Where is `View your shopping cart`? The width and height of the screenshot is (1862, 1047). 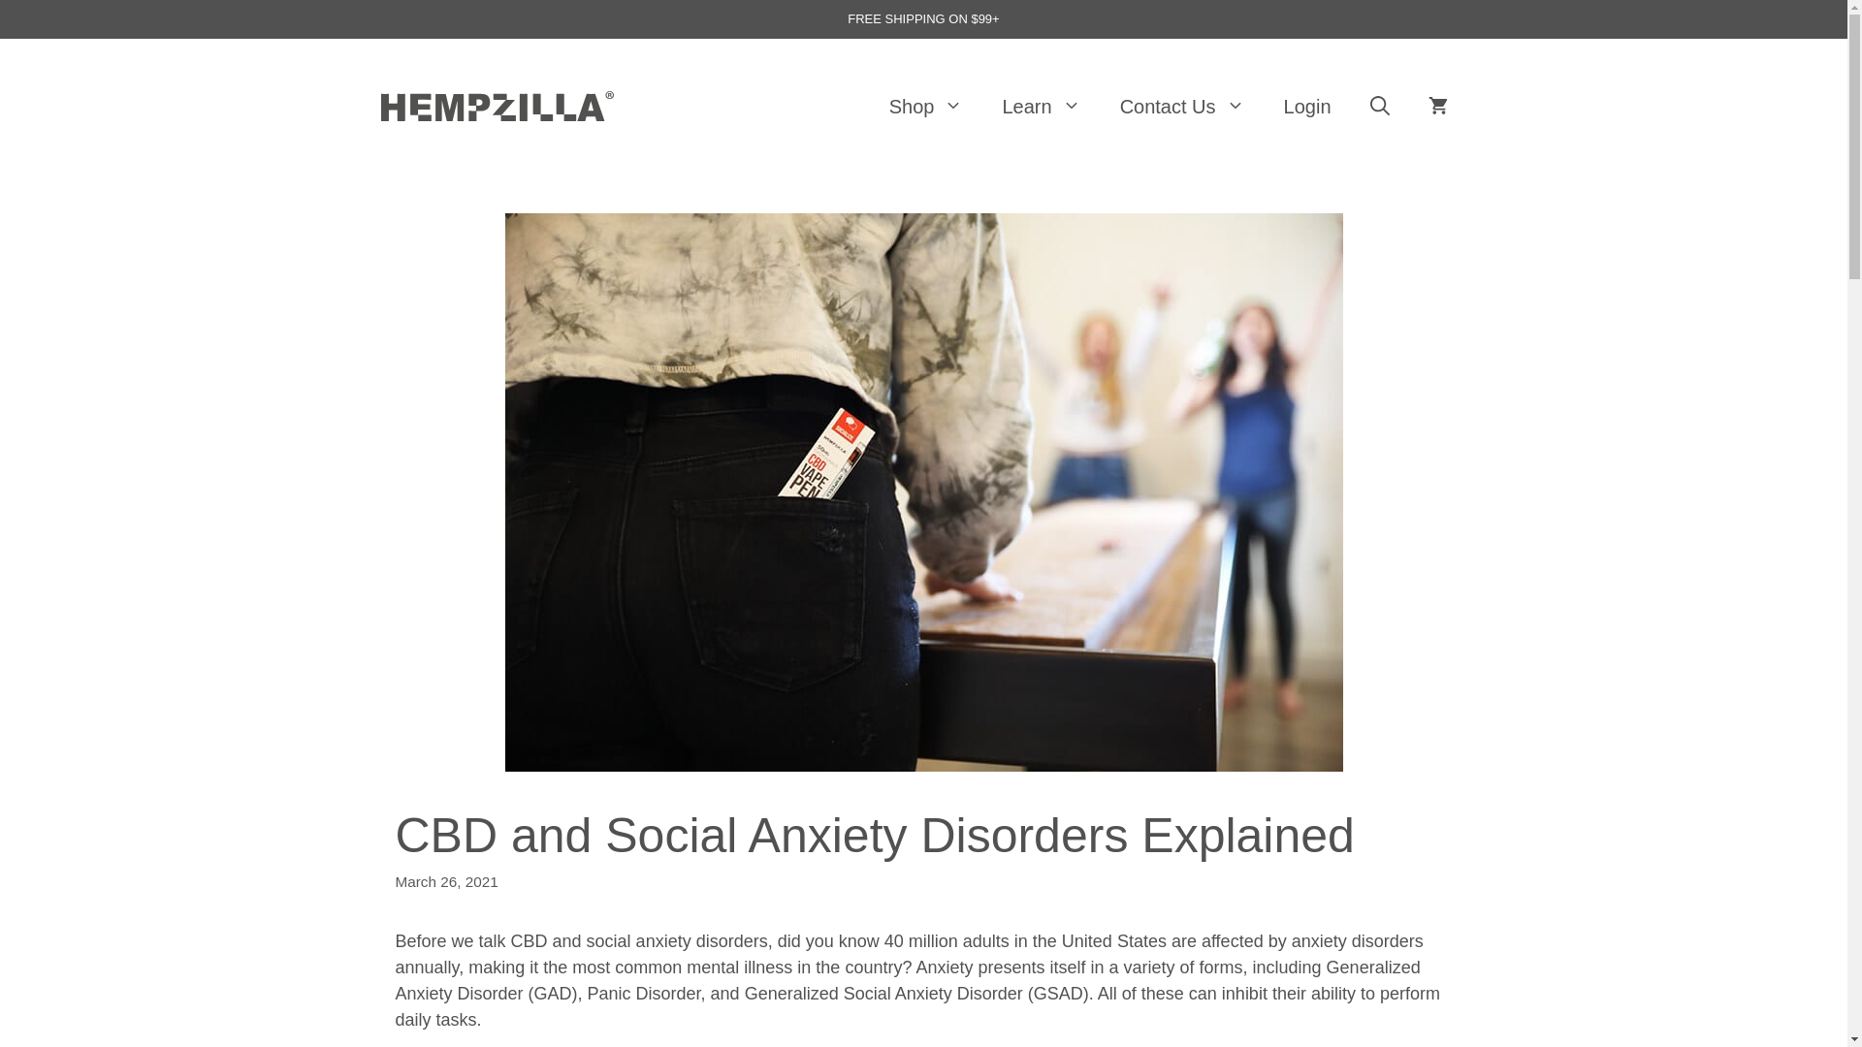 View your shopping cart is located at coordinates (1437, 107).